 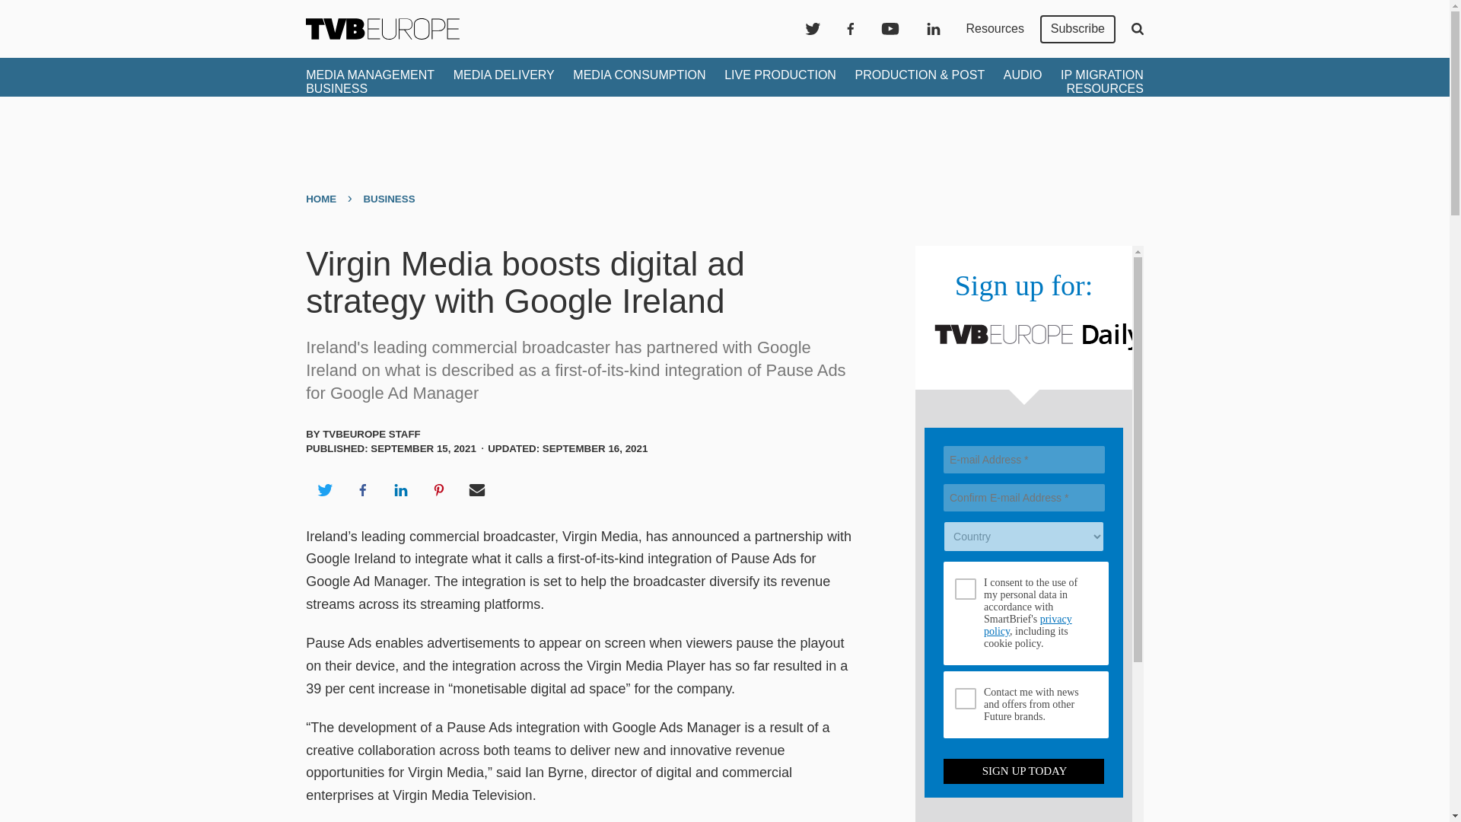 What do you see at coordinates (362, 489) in the screenshot?
I see `Share on Facebook` at bounding box center [362, 489].